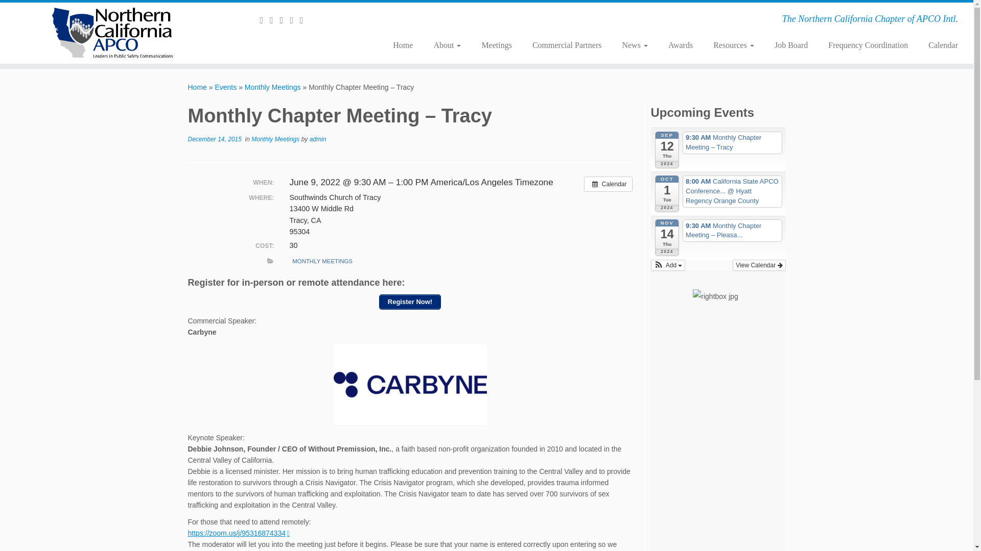 The width and height of the screenshot is (981, 551). Describe the element at coordinates (276, 139) in the screenshot. I see `Monthly Meetings` at that location.